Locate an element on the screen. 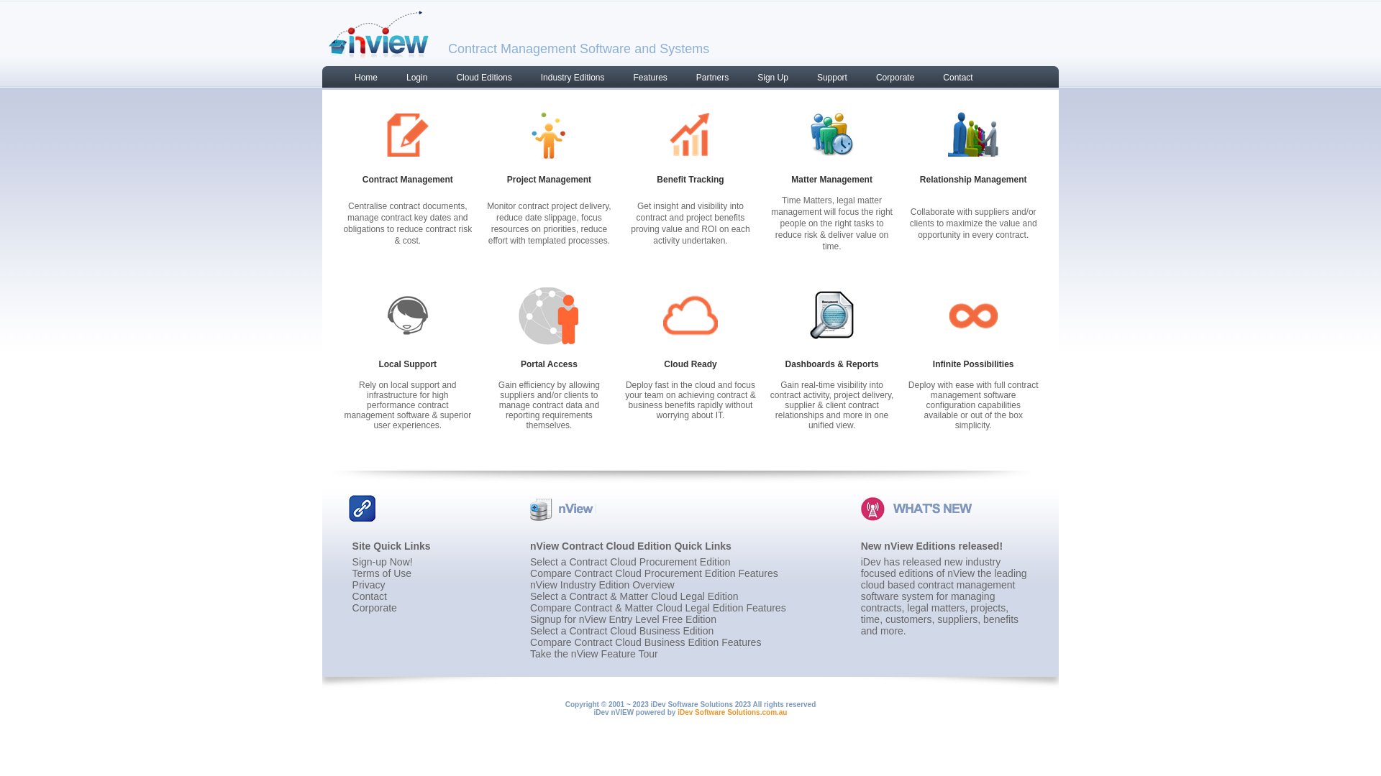  Compare Contract & Matter Cloud Legal Edition Features is located at coordinates (658, 608).